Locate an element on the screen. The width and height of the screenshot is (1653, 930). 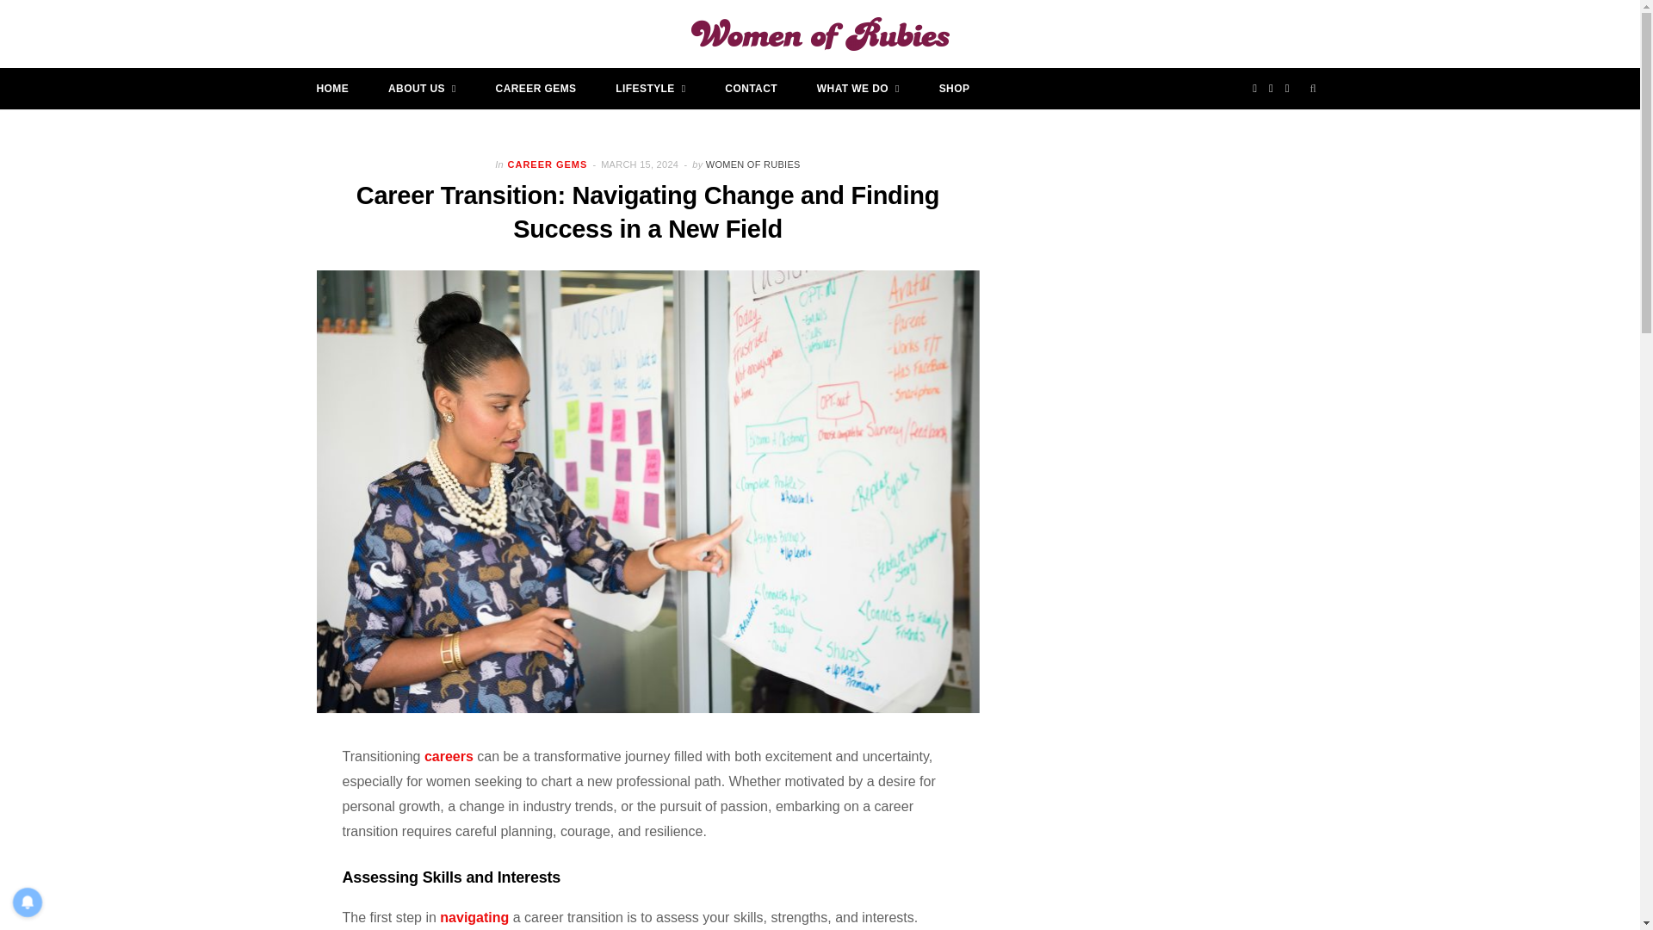
Posts by Women of Rubies is located at coordinates (752, 164).